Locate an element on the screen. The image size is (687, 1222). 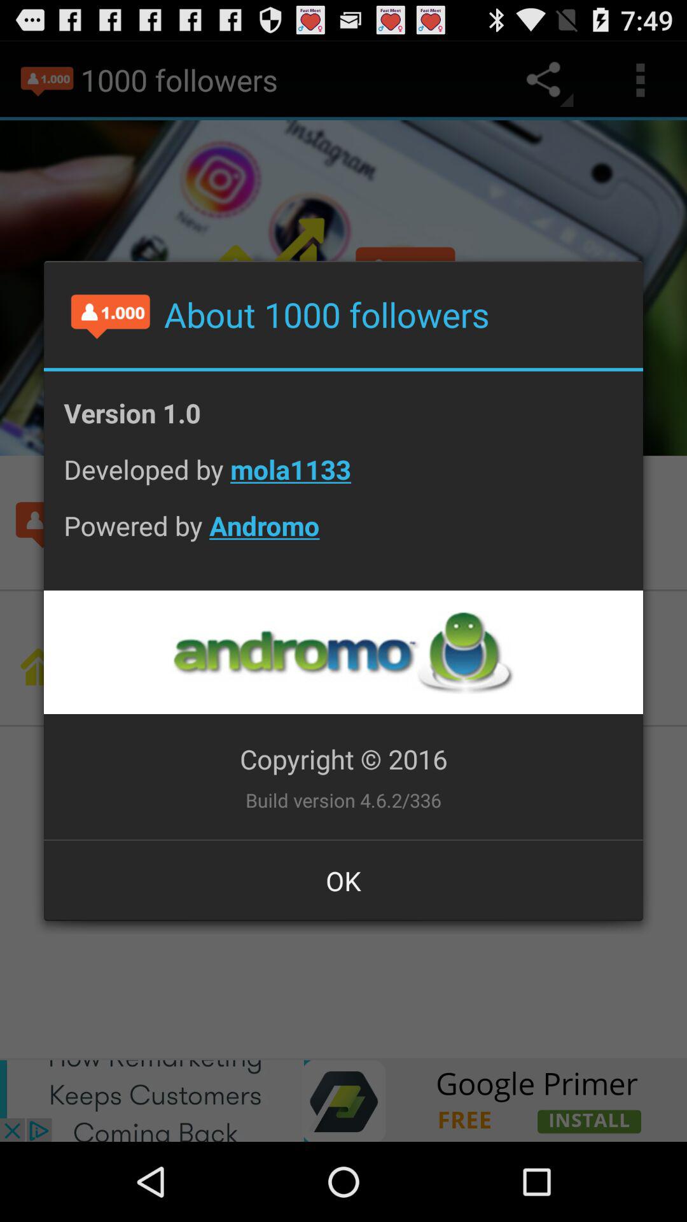
turn on the button at the bottom is located at coordinates (343, 880).